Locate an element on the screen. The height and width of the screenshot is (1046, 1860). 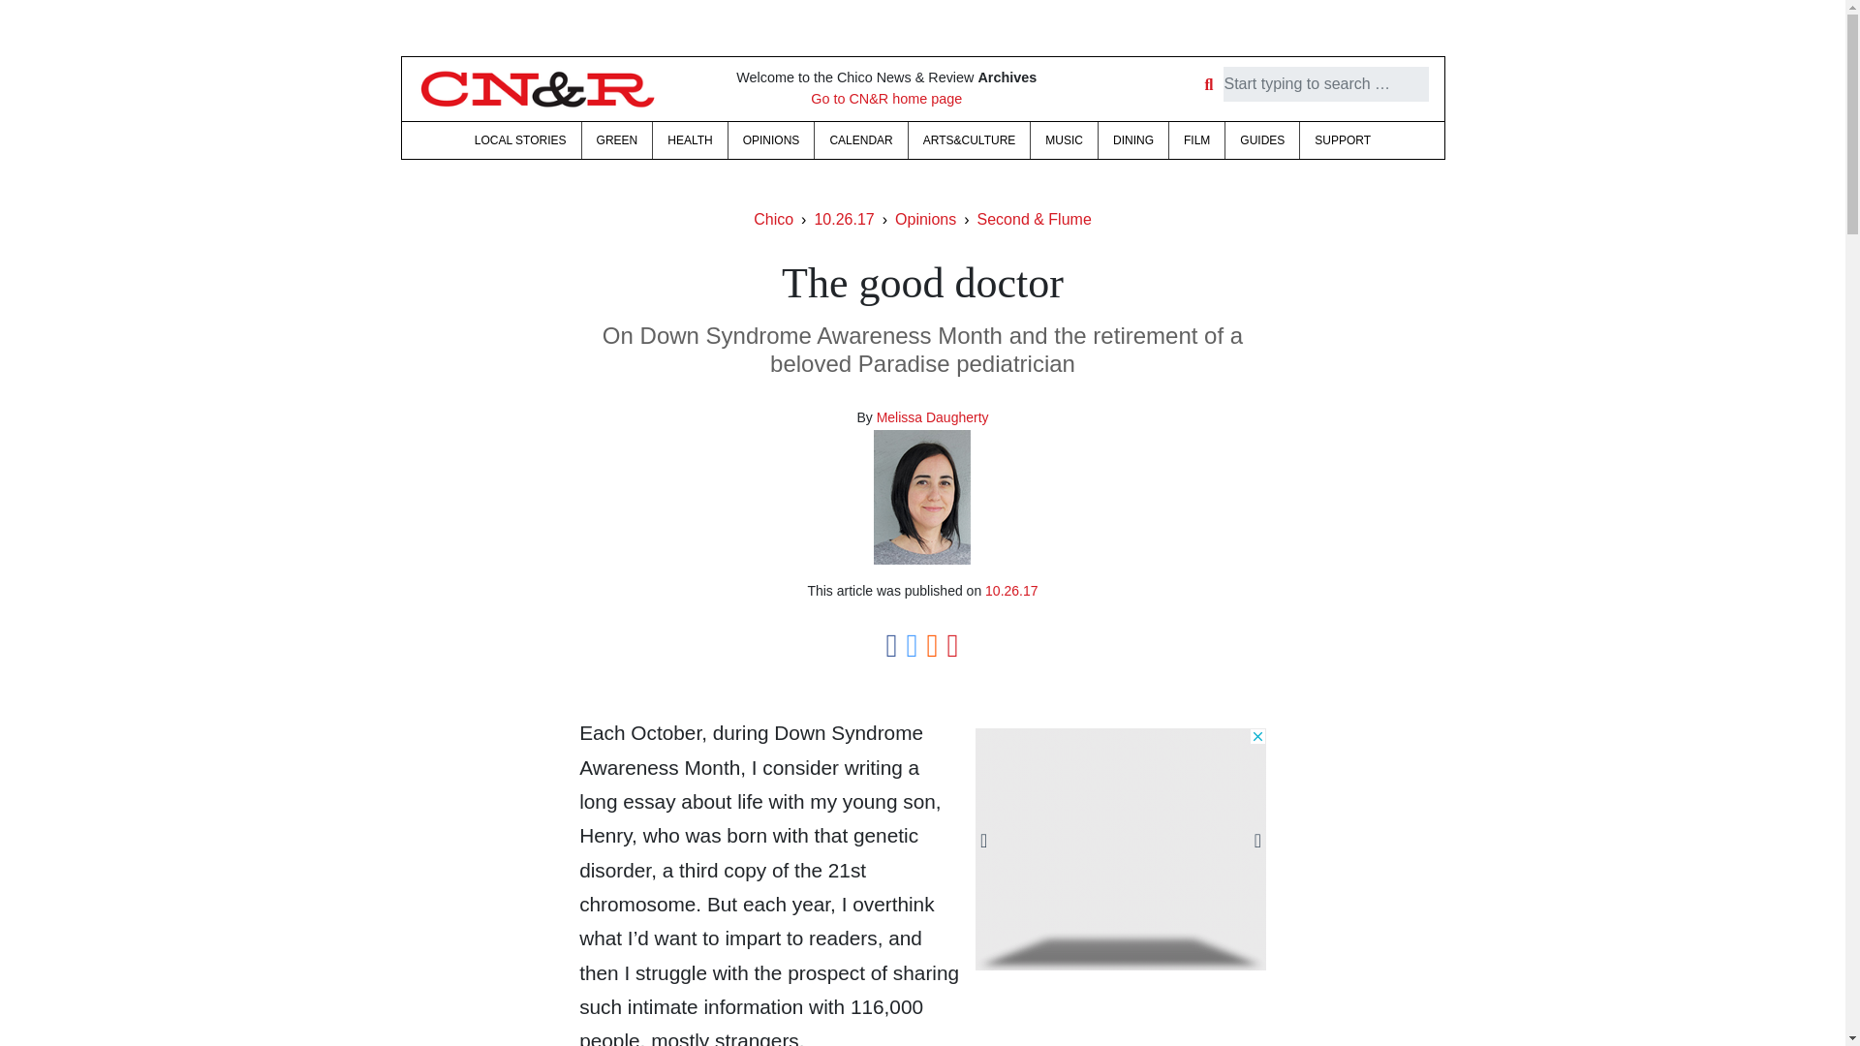
HEALTH is located at coordinates (690, 140).